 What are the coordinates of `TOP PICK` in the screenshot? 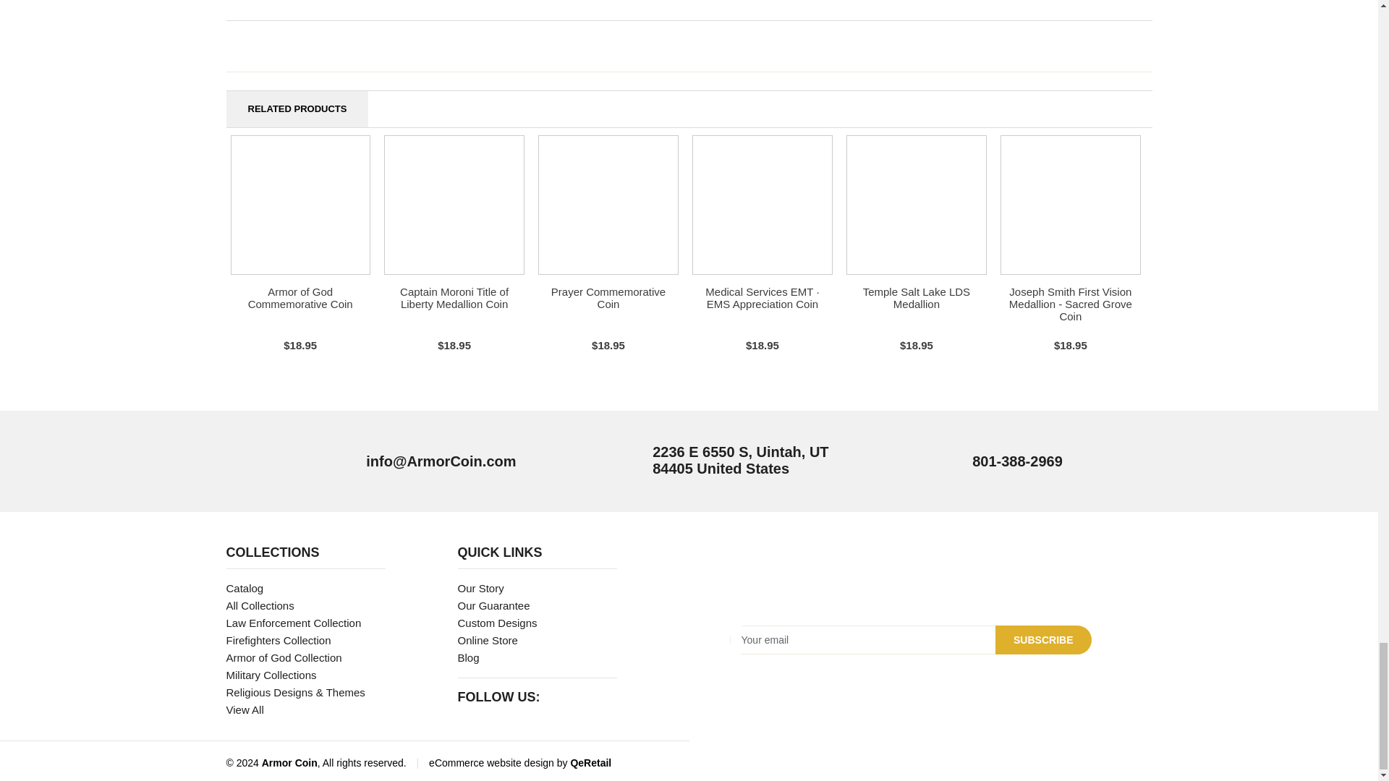 It's located at (608, 205).